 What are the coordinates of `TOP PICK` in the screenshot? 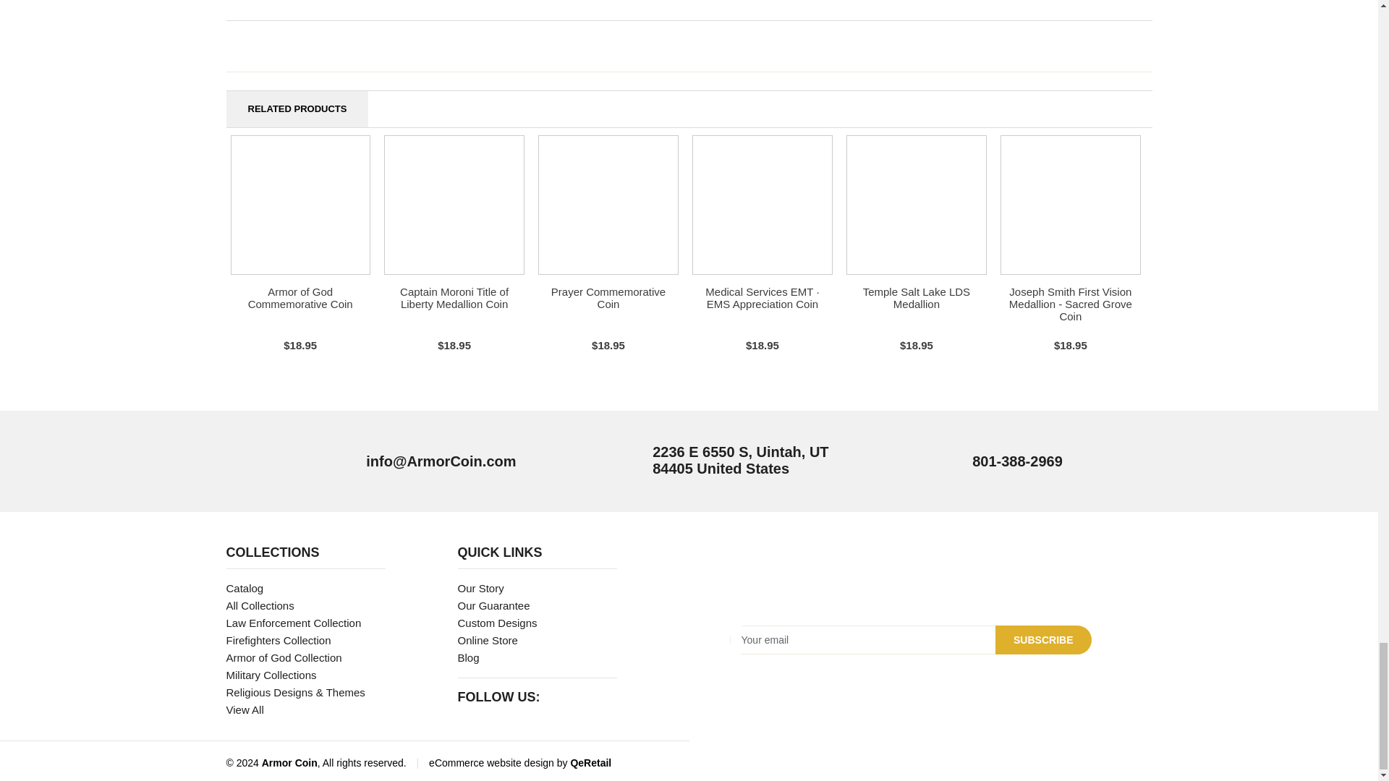 It's located at (608, 205).